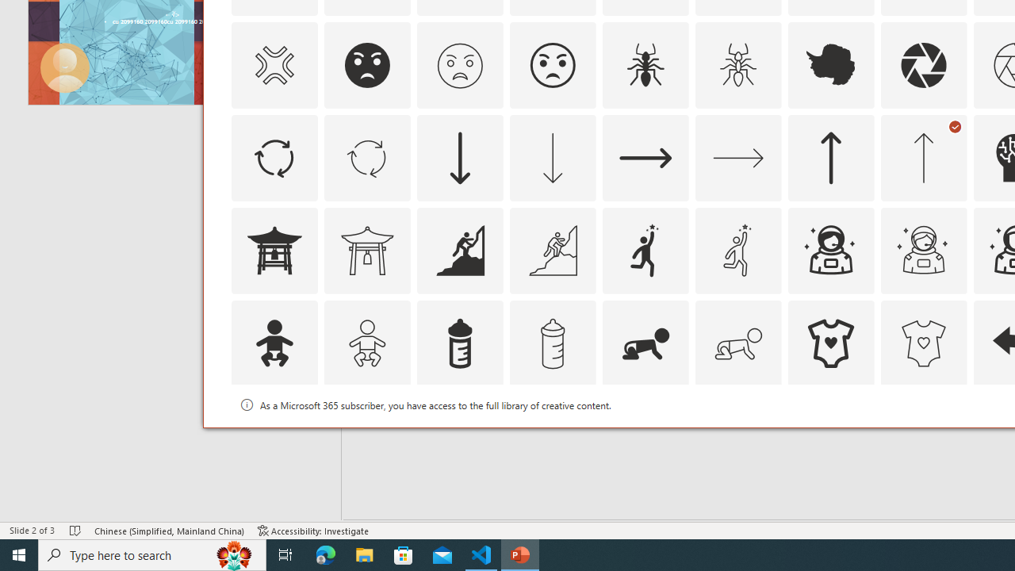 The width and height of the screenshot is (1015, 571). What do you see at coordinates (460, 65) in the screenshot?
I see `AutomationID: Icons_AngryFace_M` at bounding box center [460, 65].